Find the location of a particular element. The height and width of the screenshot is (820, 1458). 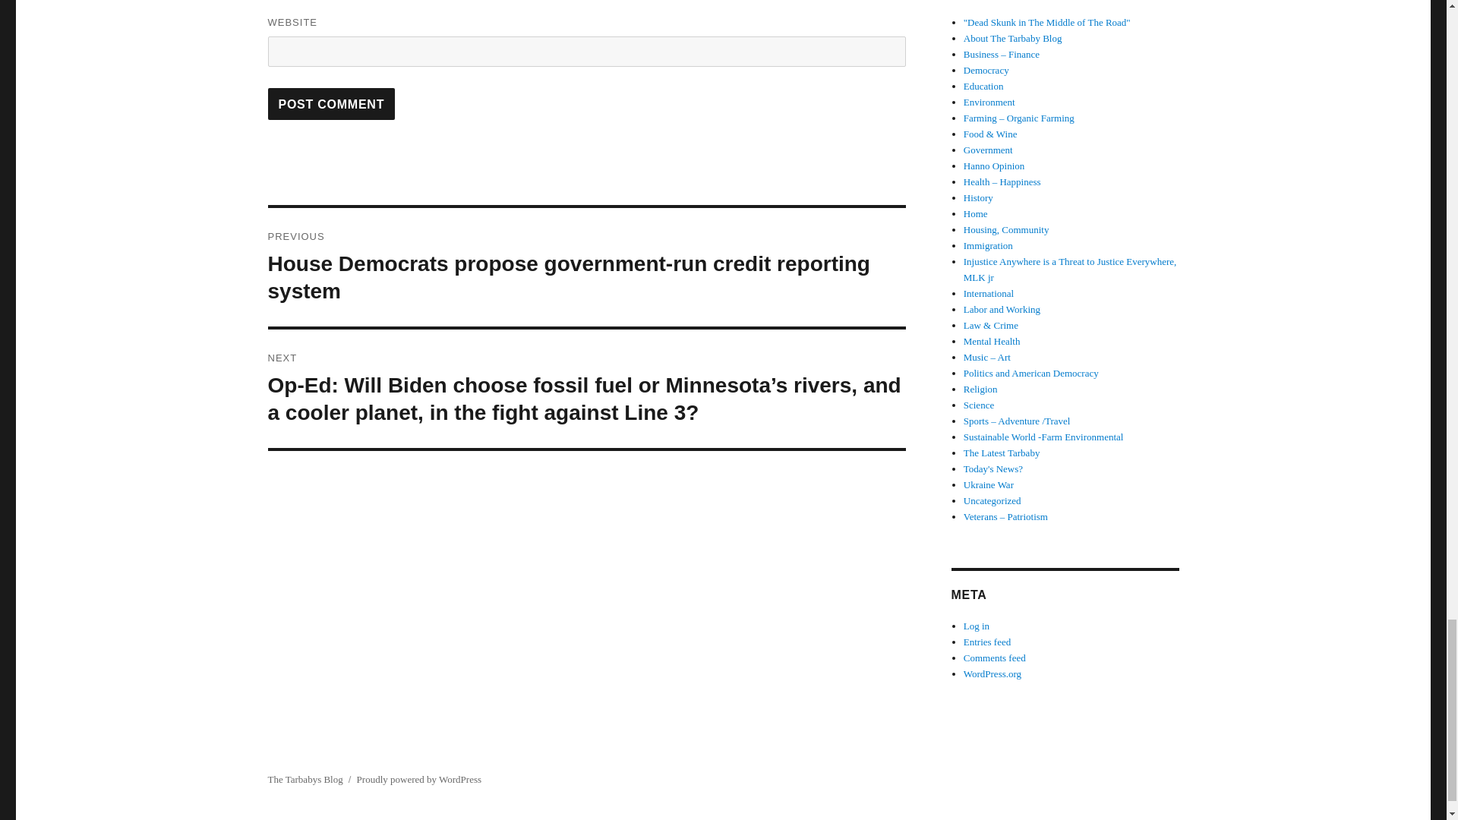

Issues and events that stink to high heaven is located at coordinates (1047, 21).